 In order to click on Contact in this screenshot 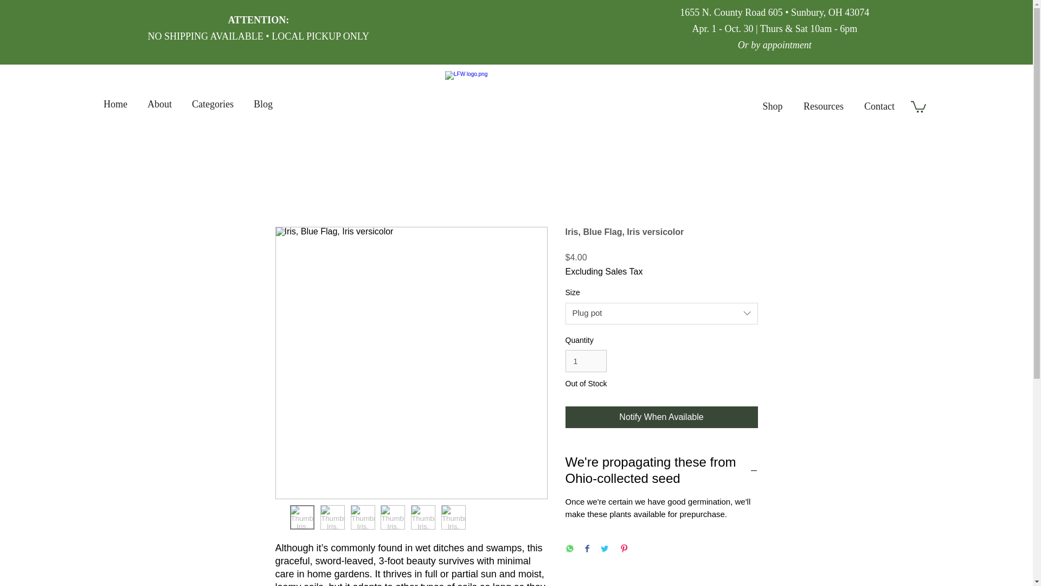, I will do `click(879, 106)`.